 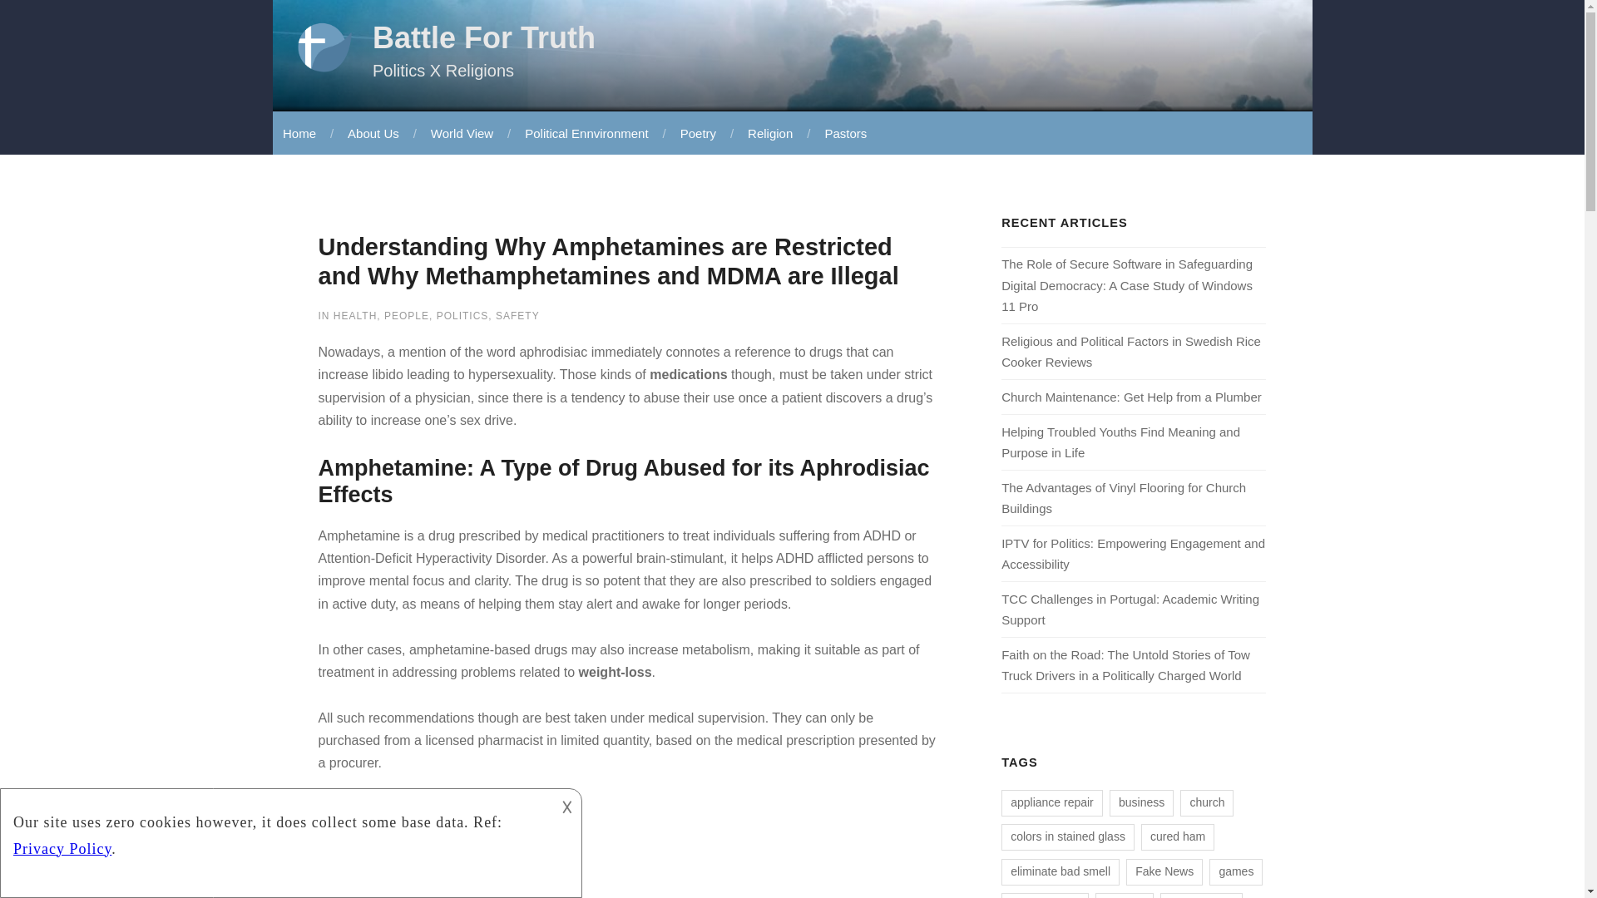 I want to click on Home, so click(x=299, y=132).